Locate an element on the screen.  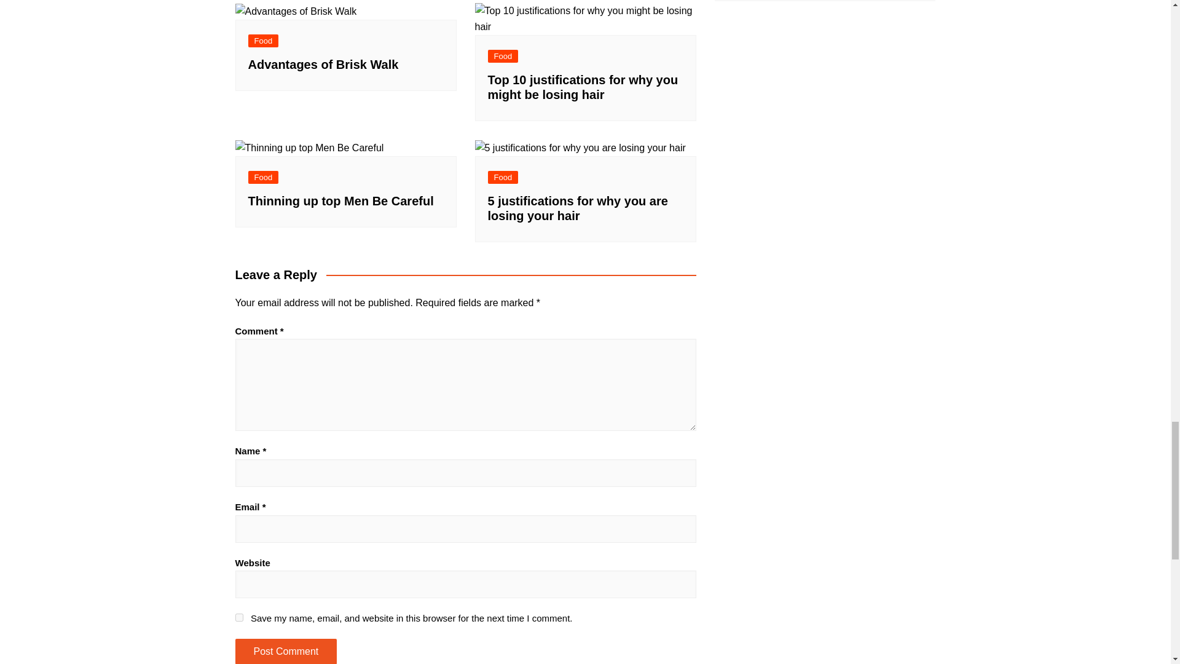
Top 10 justifications for why you might be losing hair is located at coordinates (585, 18).